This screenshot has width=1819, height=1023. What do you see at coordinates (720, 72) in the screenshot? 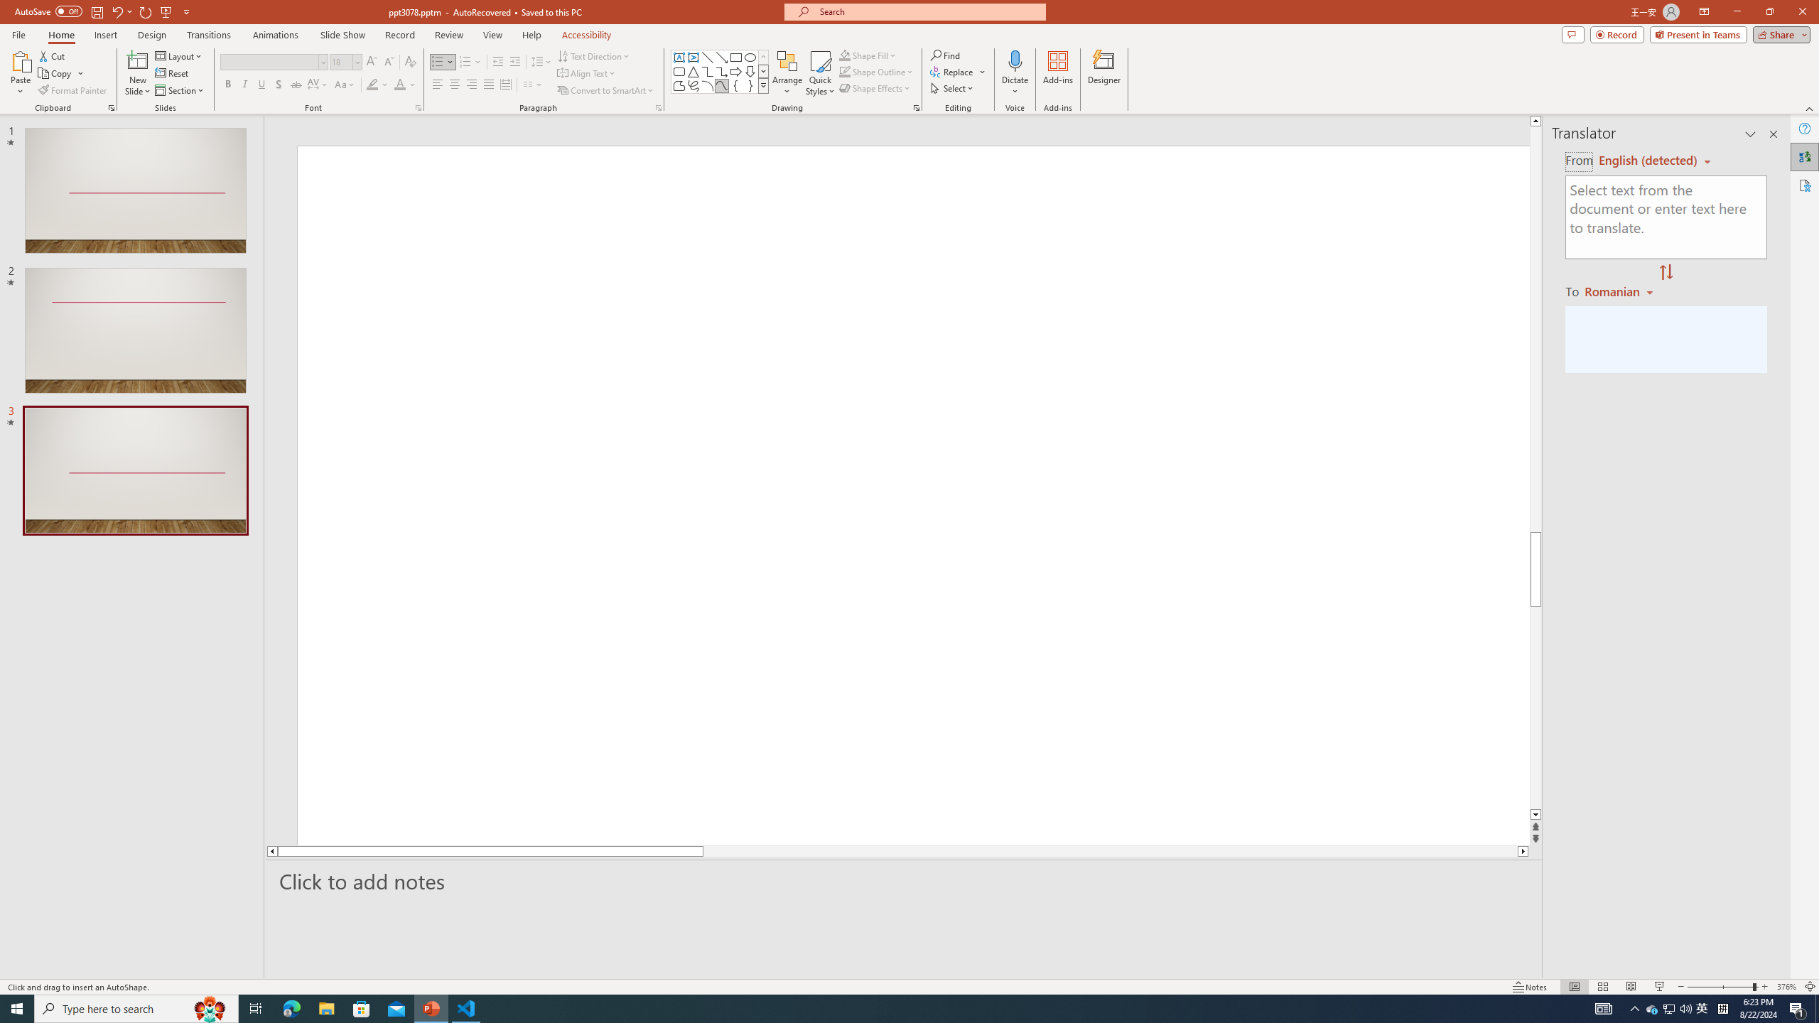
I see `AutomationID: ShapesInsertGallery` at bounding box center [720, 72].